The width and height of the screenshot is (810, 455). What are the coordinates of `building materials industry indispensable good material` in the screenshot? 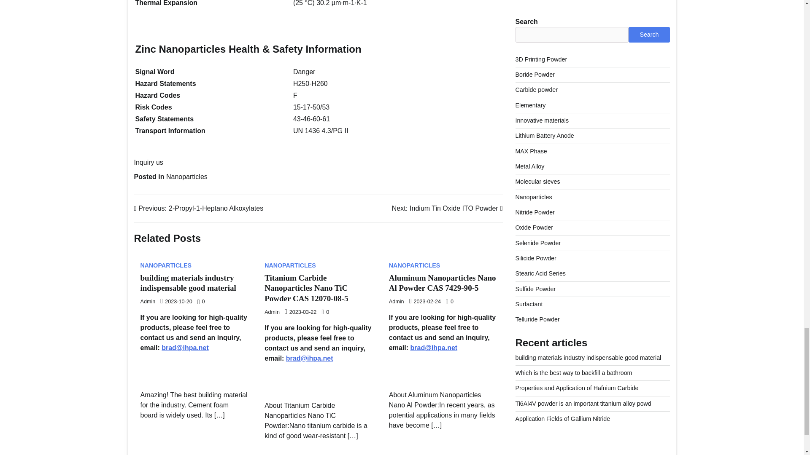 It's located at (188, 283).